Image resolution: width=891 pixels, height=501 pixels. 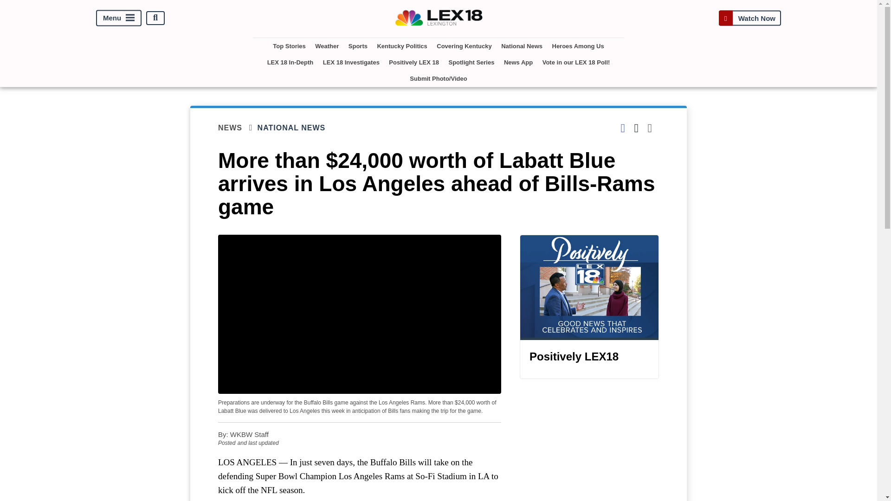 I want to click on Watch Now, so click(x=749, y=18).